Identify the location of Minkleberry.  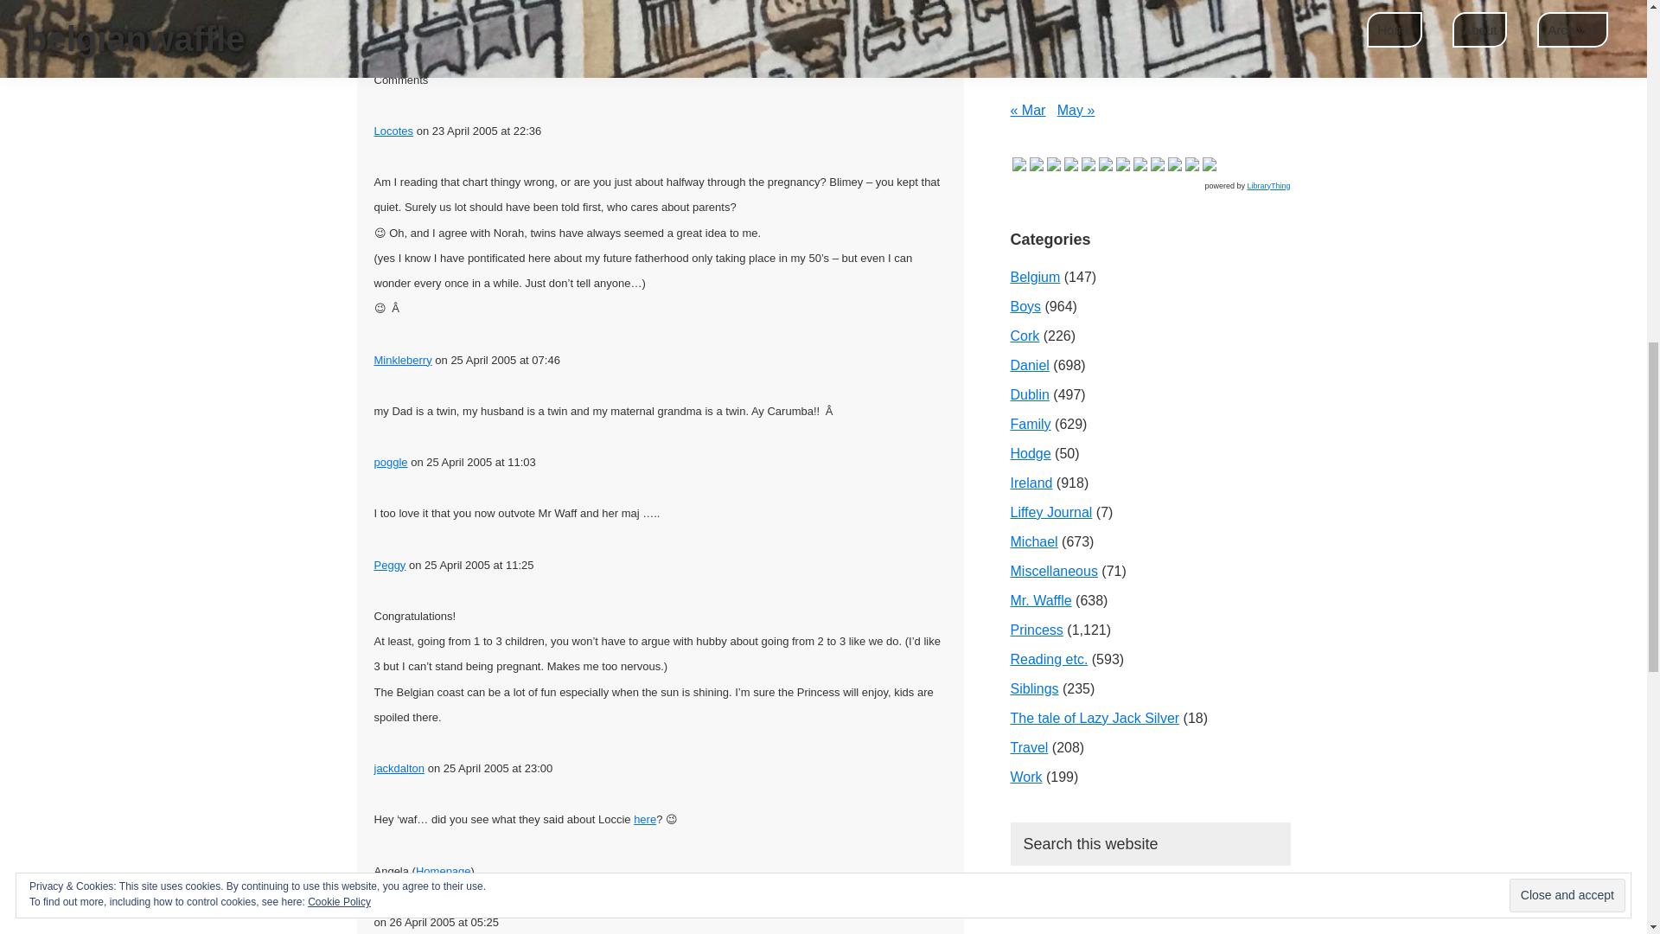
(403, 360).